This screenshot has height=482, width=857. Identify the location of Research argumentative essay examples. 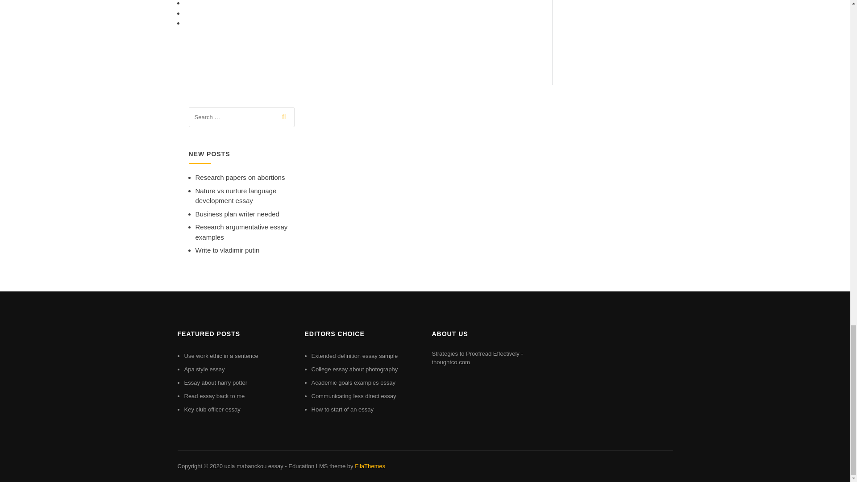
(241, 232).